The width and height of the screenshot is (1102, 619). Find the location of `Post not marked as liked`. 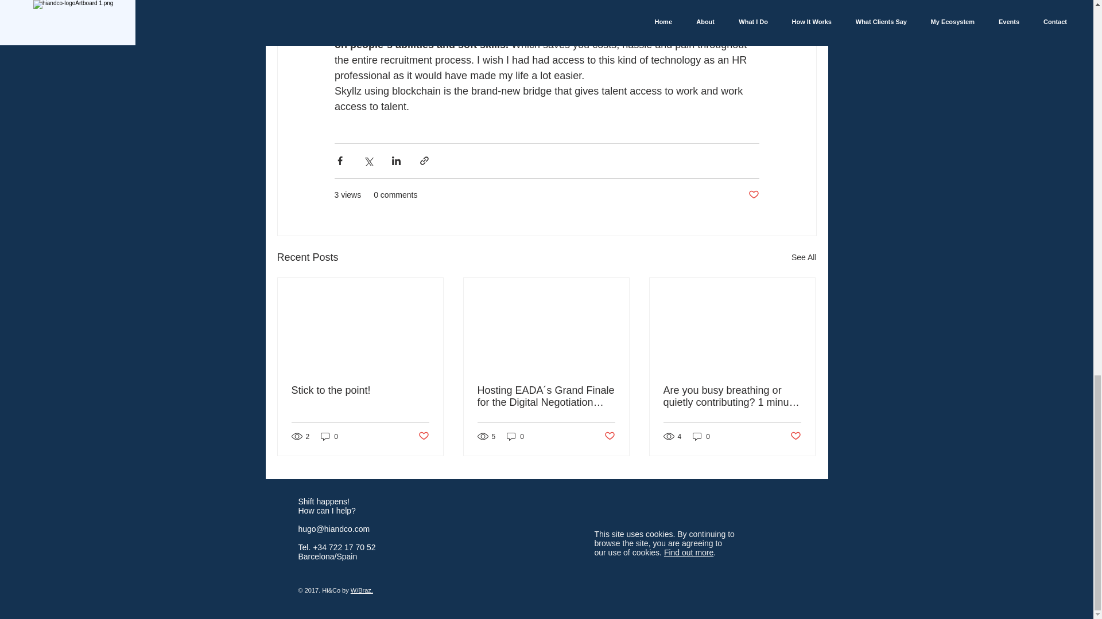

Post not marked as liked is located at coordinates (753, 195).